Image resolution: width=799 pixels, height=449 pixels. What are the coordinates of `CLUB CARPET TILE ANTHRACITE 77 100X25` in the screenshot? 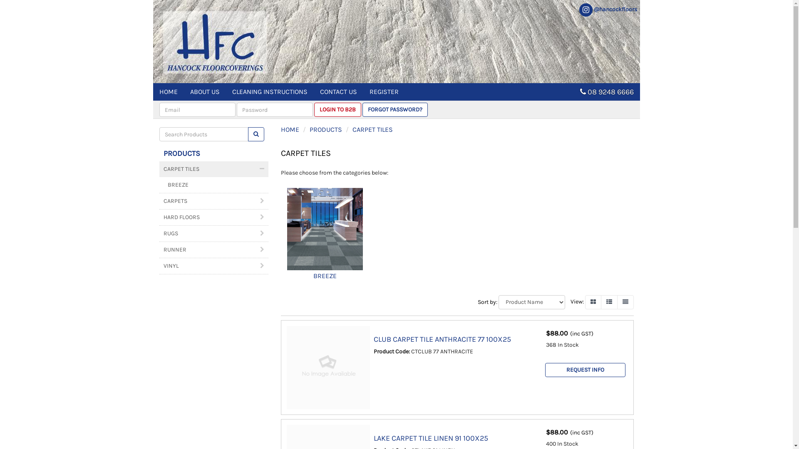 It's located at (442, 339).